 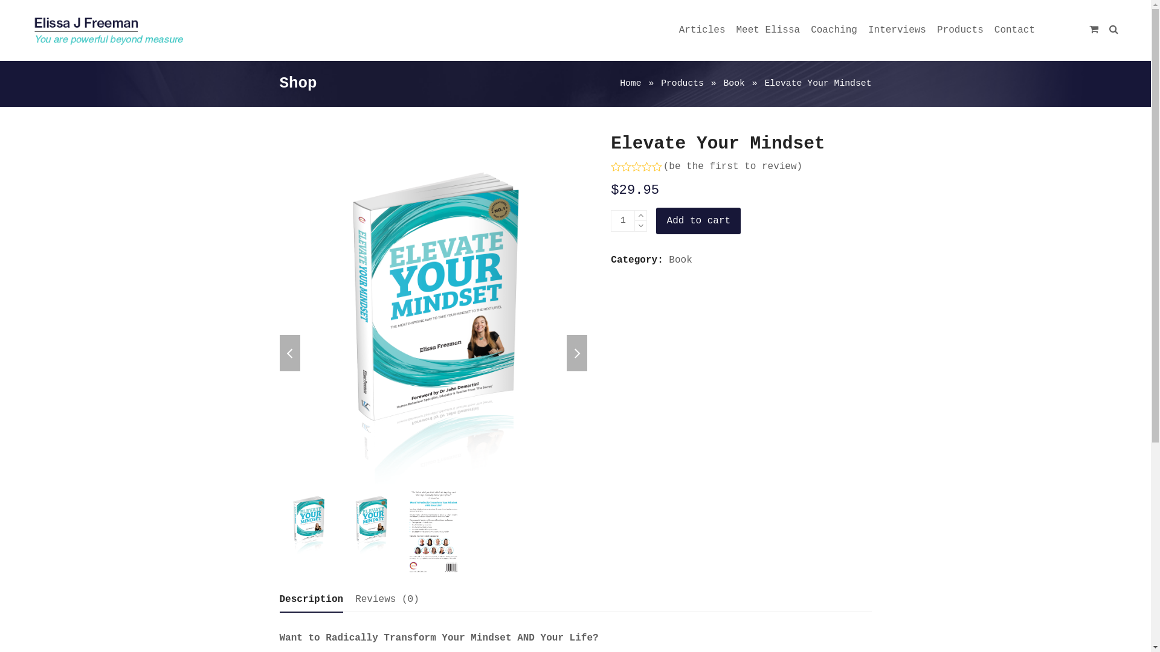 I want to click on Products, so click(x=683, y=83).